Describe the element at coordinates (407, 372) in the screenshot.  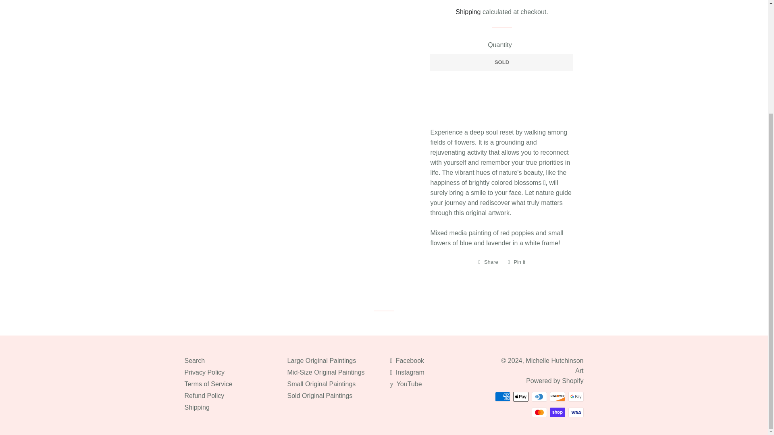
I see `Michelle Hutchinson Art on Instagram` at that location.